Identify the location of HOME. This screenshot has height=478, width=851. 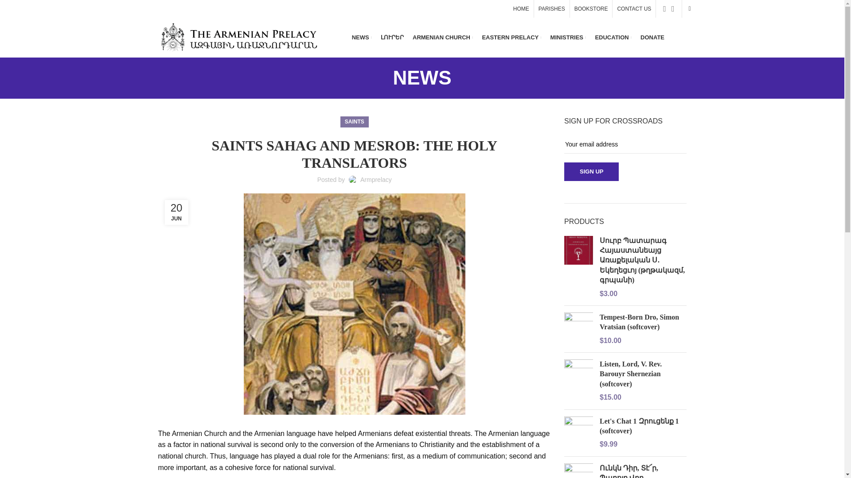
(521, 9).